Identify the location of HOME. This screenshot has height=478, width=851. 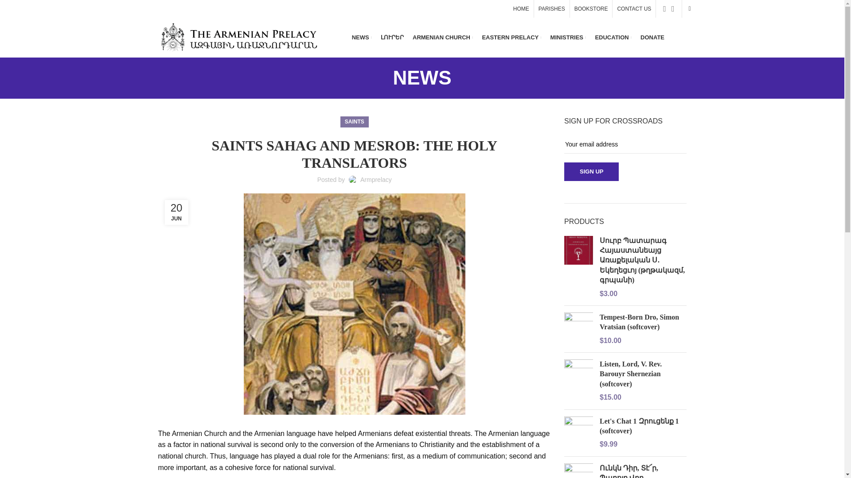
(521, 9).